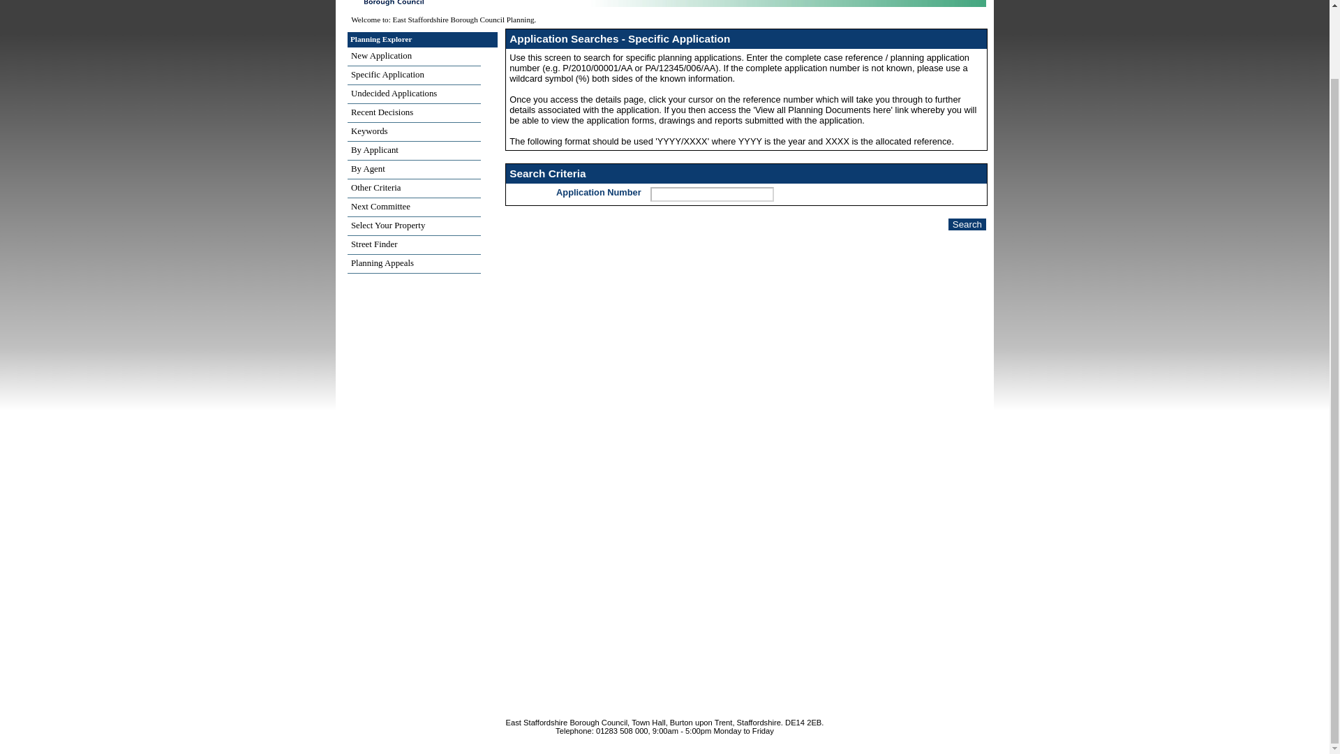 This screenshot has height=754, width=1340. Describe the element at coordinates (414, 57) in the screenshot. I see `New Application` at that location.